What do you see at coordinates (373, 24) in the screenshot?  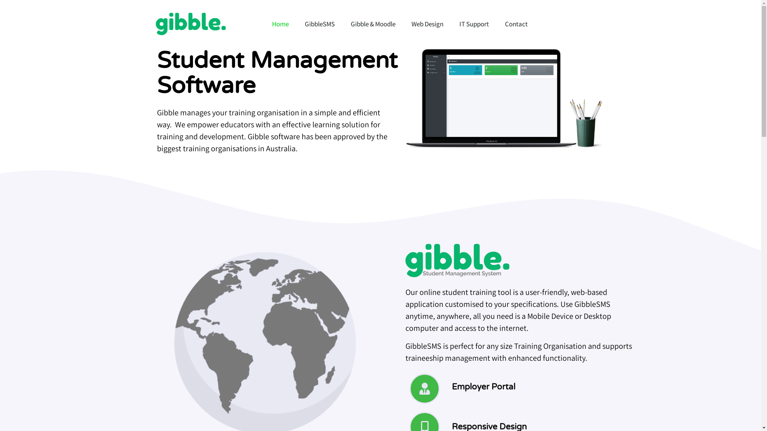 I see `Gibble & Moodle` at bounding box center [373, 24].